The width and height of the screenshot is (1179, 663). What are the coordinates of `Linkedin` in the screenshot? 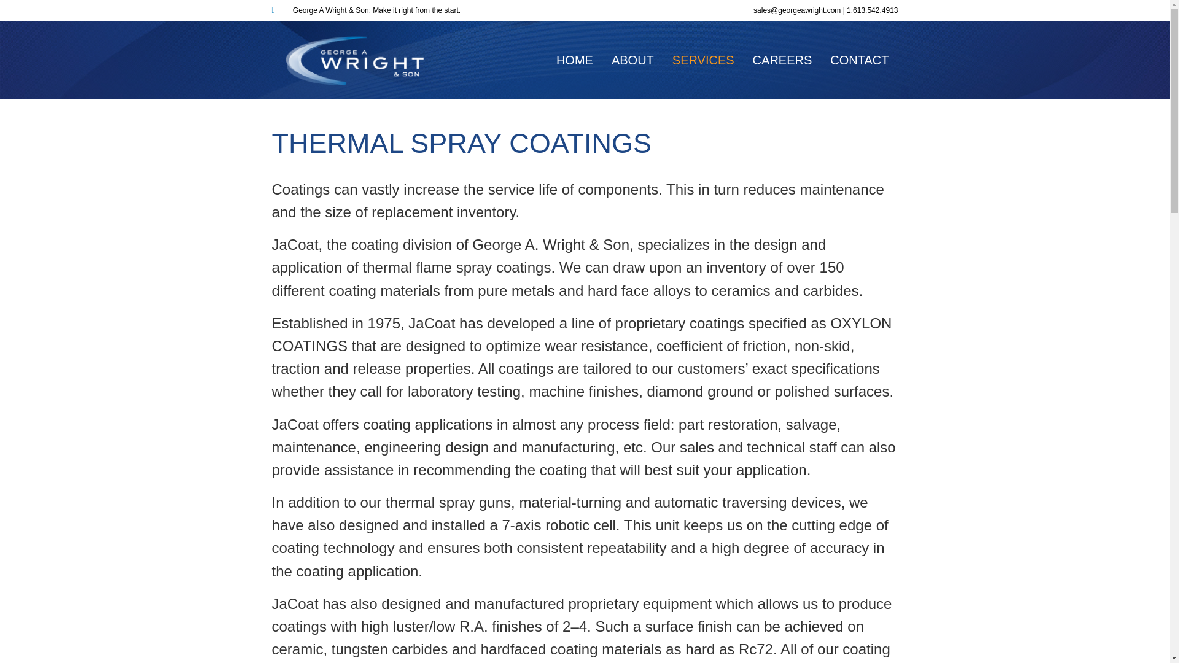 It's located at (279, 9).